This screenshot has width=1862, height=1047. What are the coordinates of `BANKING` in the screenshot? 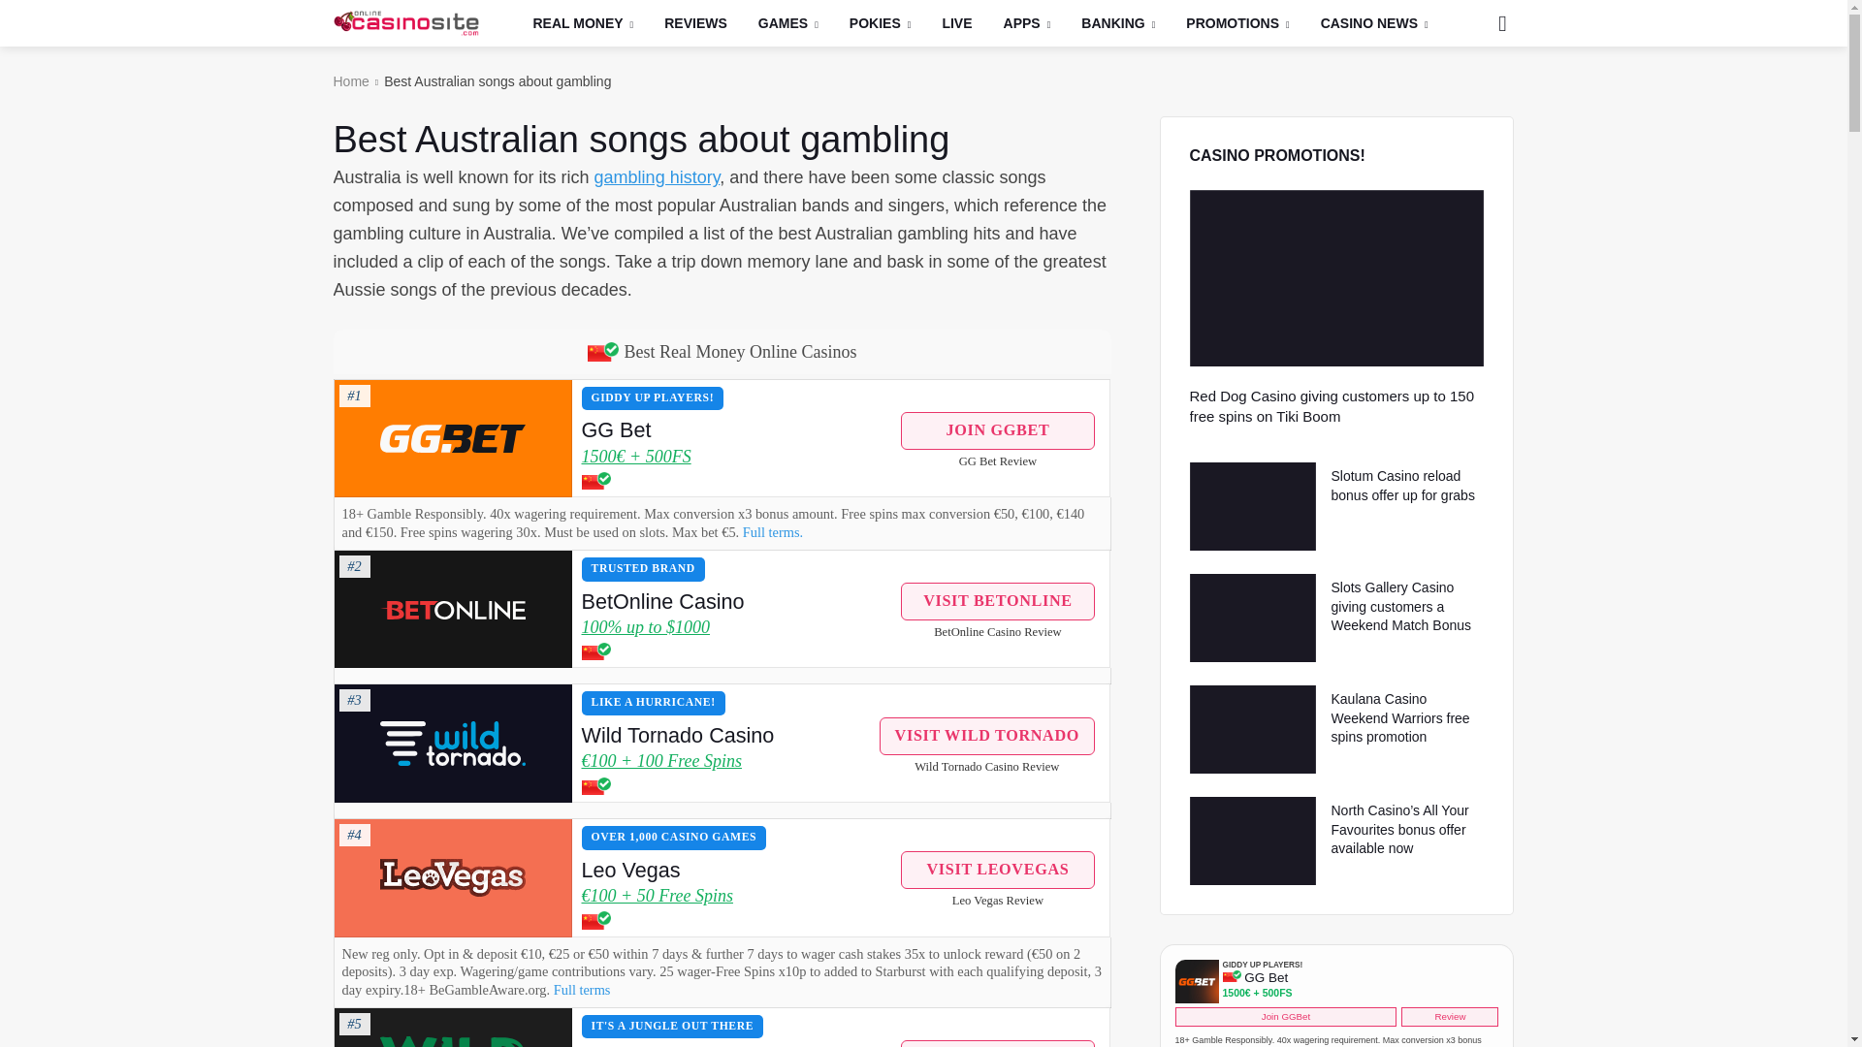 It's located at (1117, 23).